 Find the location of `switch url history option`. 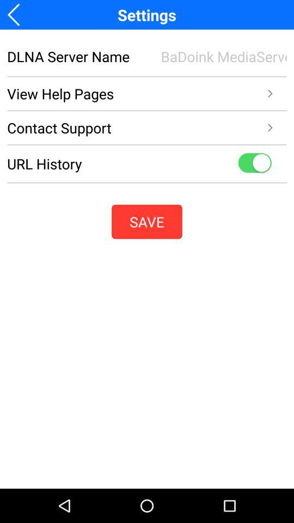

switch url history option is located at coordinates (255, 163).